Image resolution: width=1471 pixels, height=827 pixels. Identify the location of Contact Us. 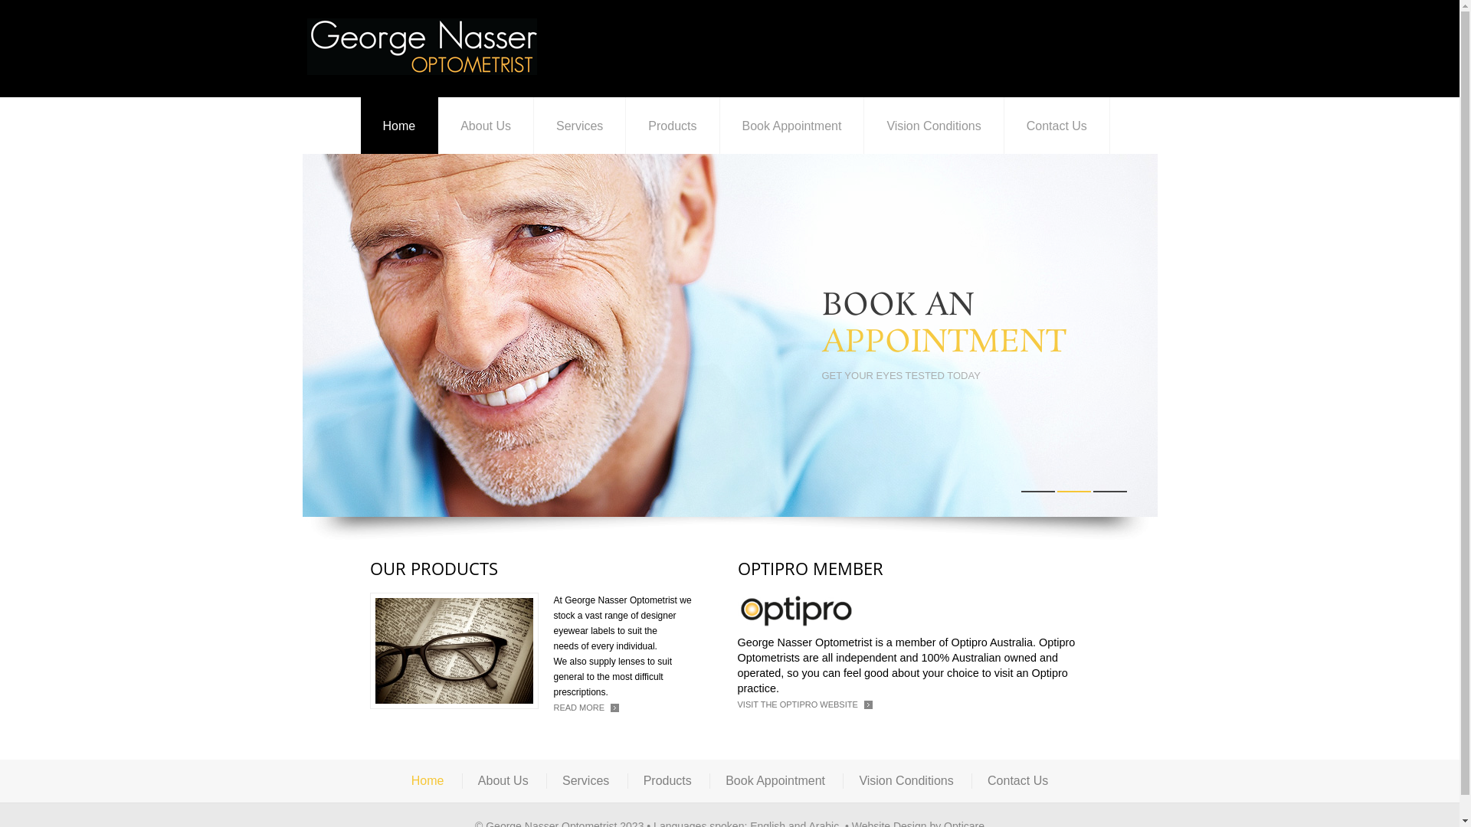
(1057, 126).